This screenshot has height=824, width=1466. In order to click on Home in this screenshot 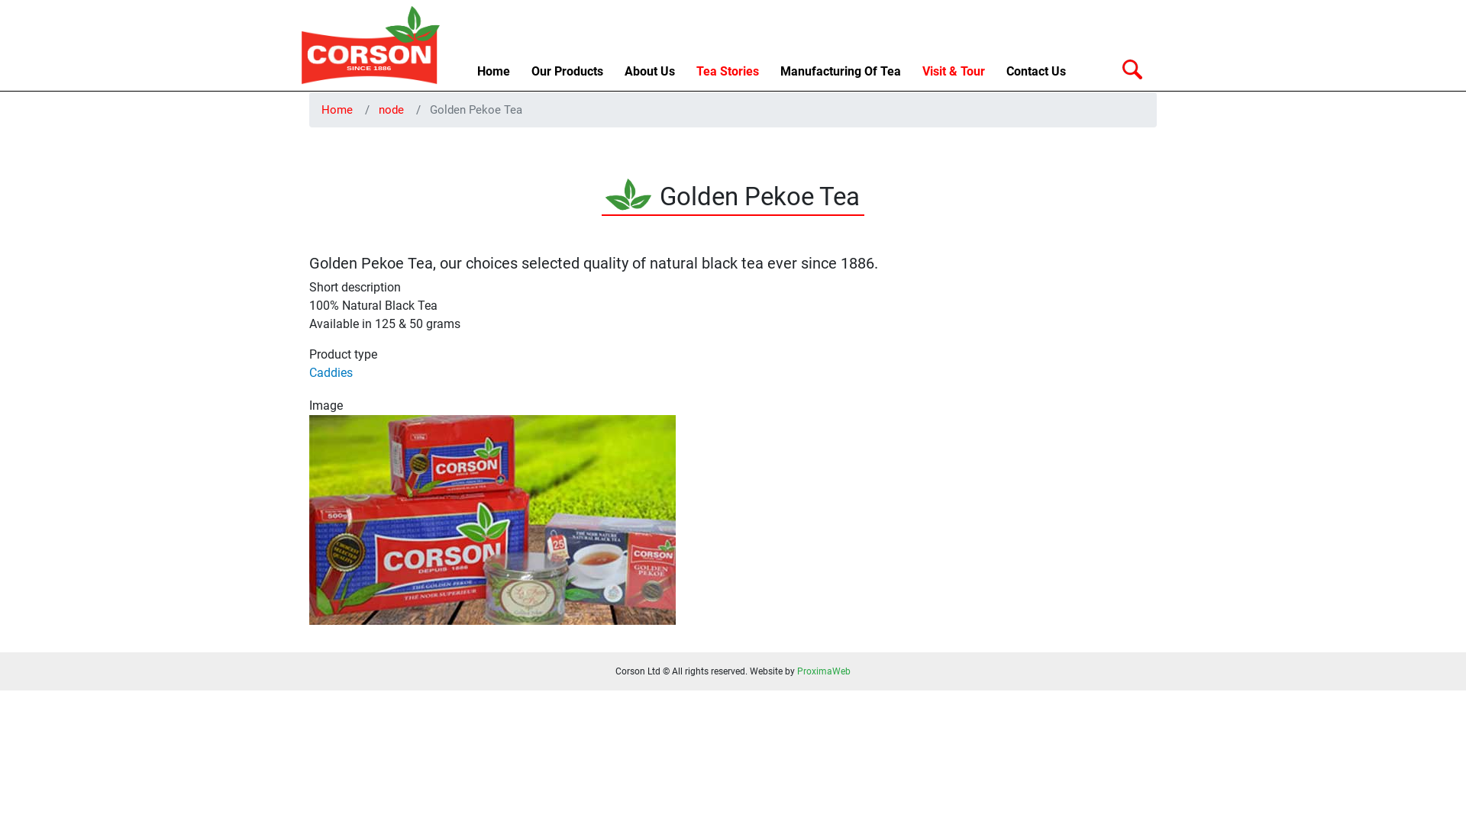, I will do `click(337, 110)`.